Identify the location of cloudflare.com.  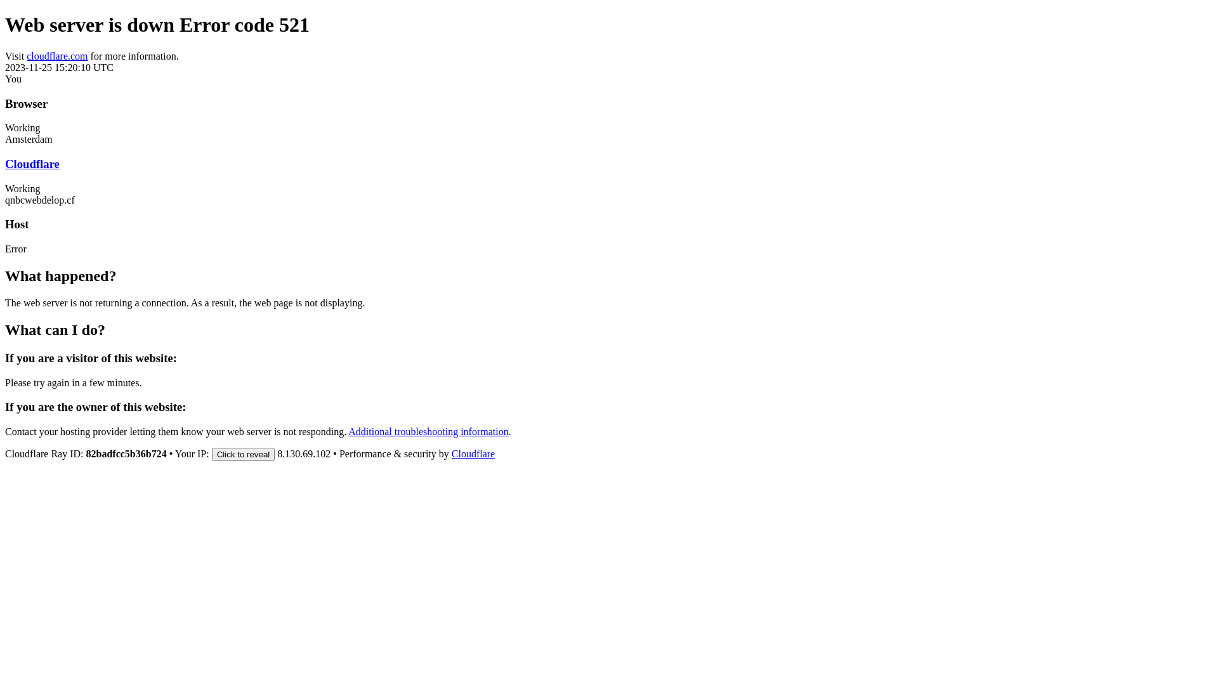
(57, 56).